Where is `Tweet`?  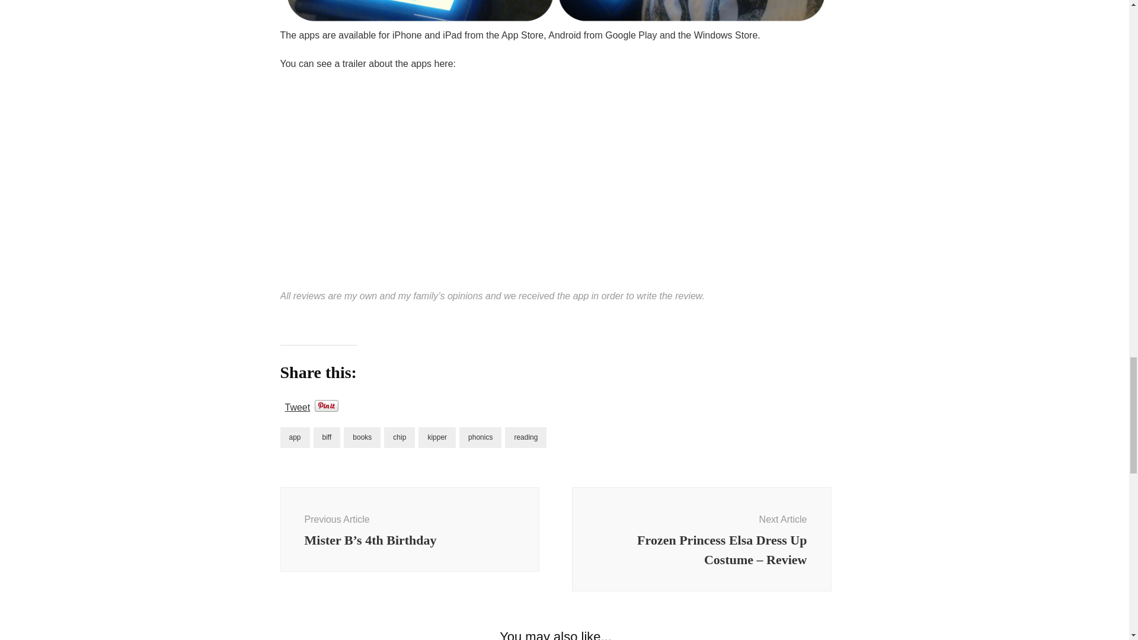
Tweet is located at coordinates (297, 405).